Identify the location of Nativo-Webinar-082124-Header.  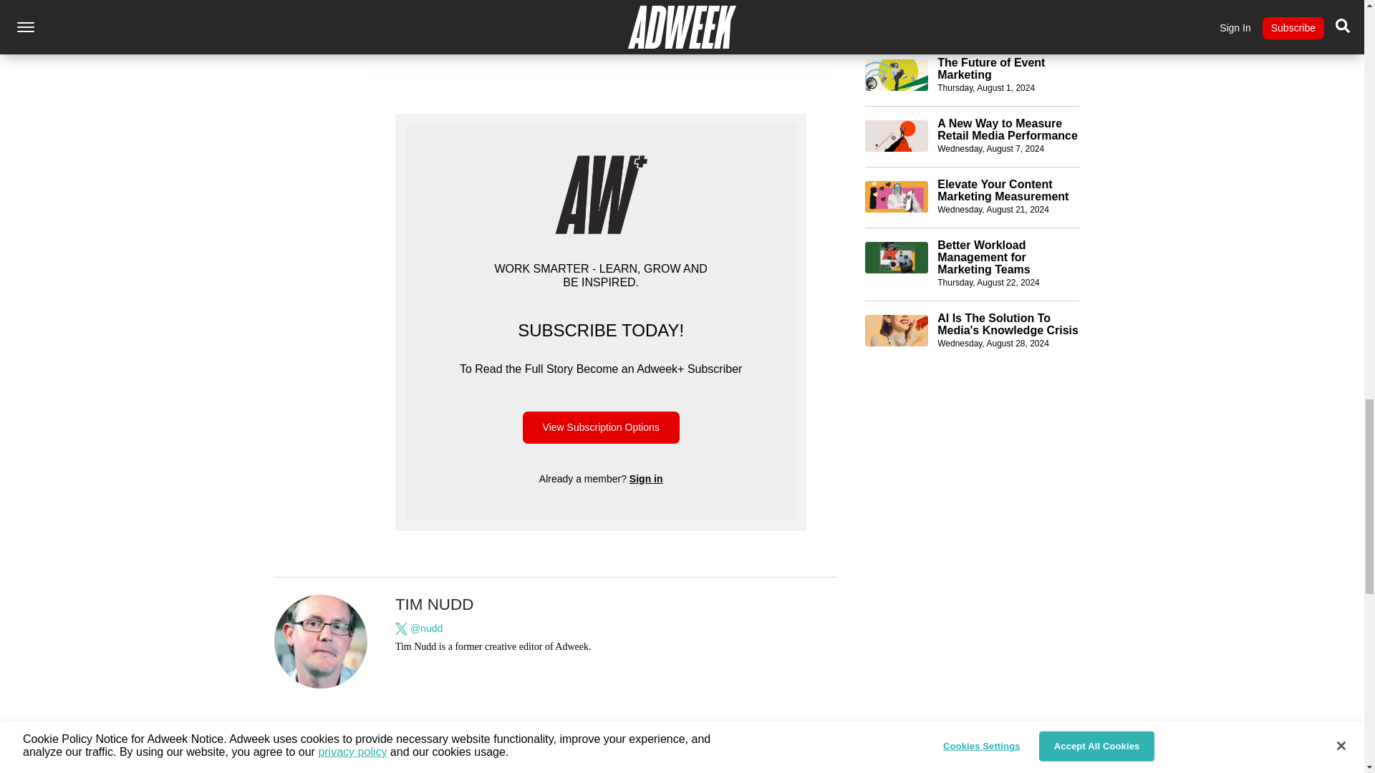
(897, 136).